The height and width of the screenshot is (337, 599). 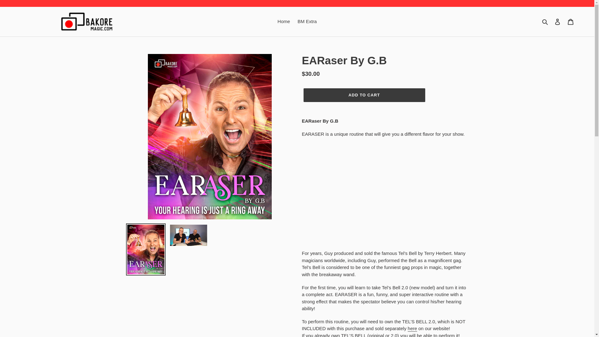 I want to click on BM Extra, so click(x=307, y=22).